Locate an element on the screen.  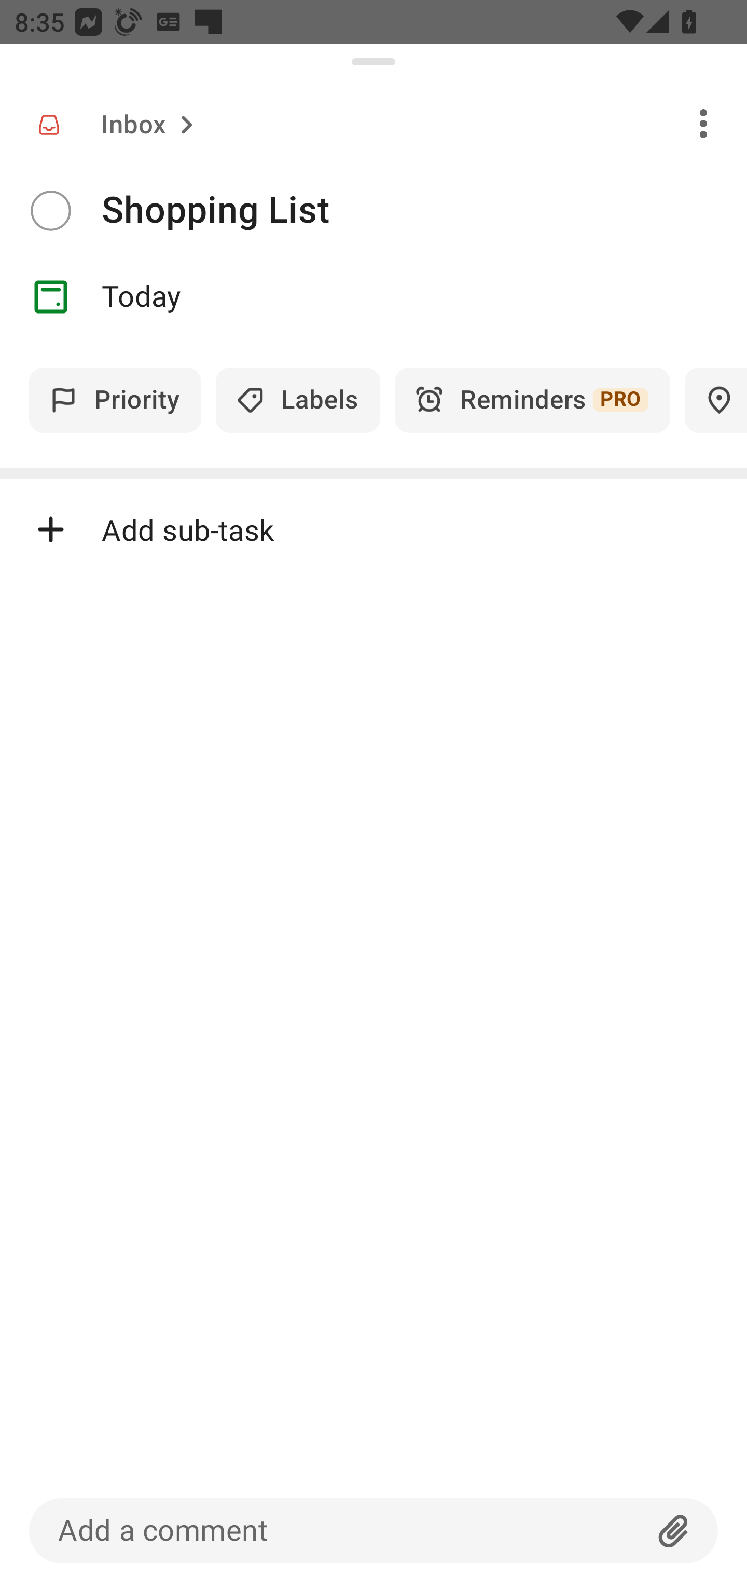
Attachment is located at coordinates (674, 1530).